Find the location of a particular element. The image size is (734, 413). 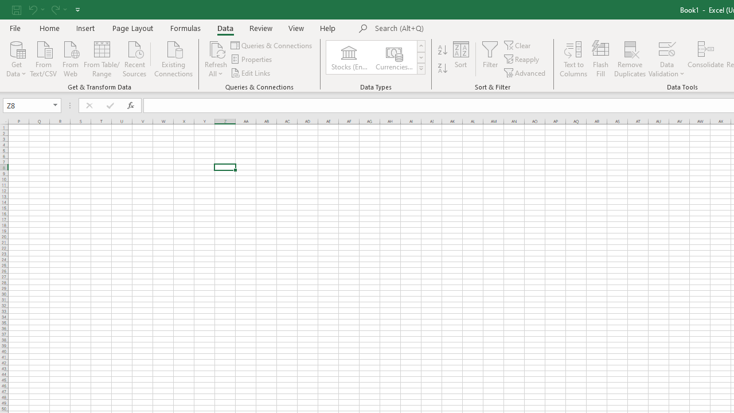

AutomationID: ConvertToLinkedEntity is located at coordinates (376, 57).